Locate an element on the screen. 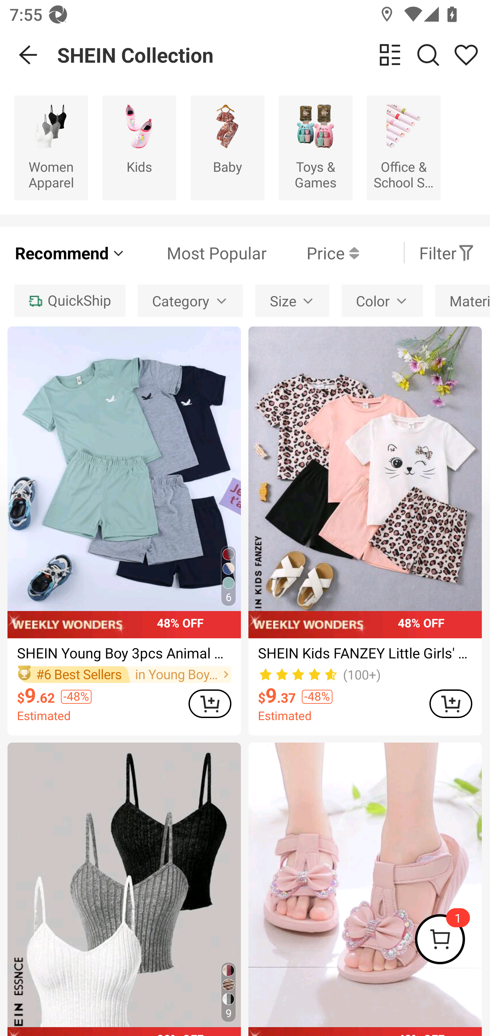 This screenshot has height=1036, width=490. Size is located at coordinates (292, 301).